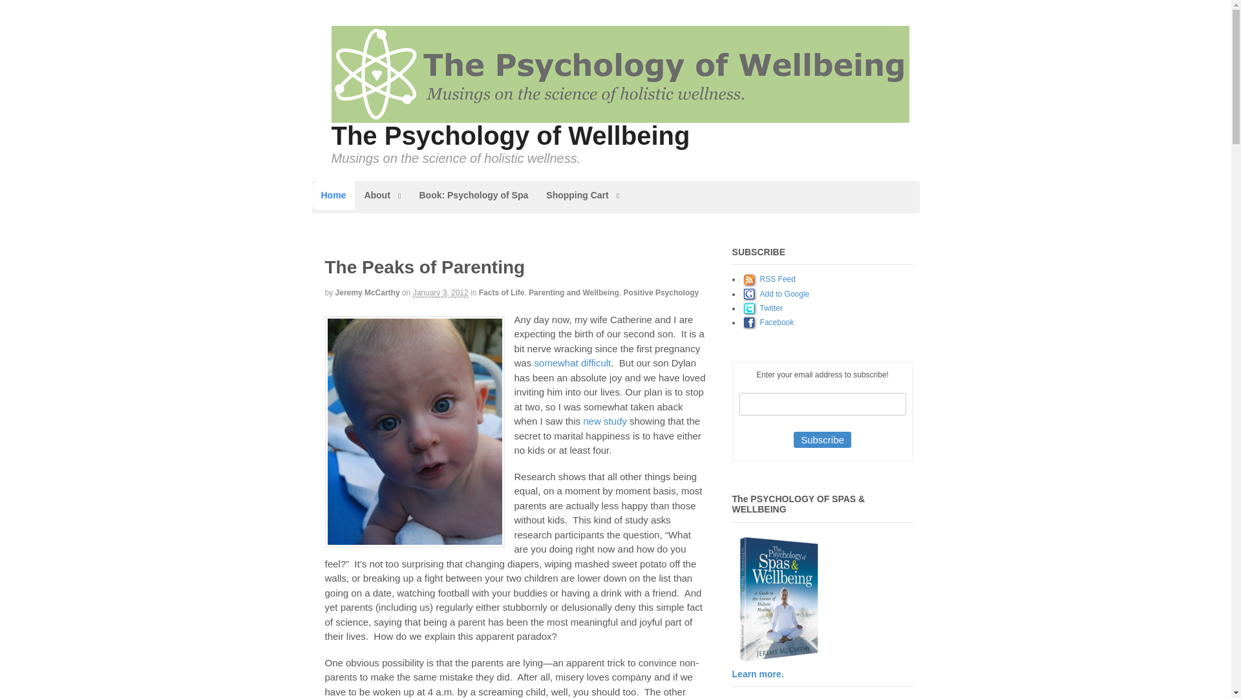  What do you see at coordinates (662, 293) in the screenshot?
I see `View all items in Positive Psychology` at bounding box center [662, 293].